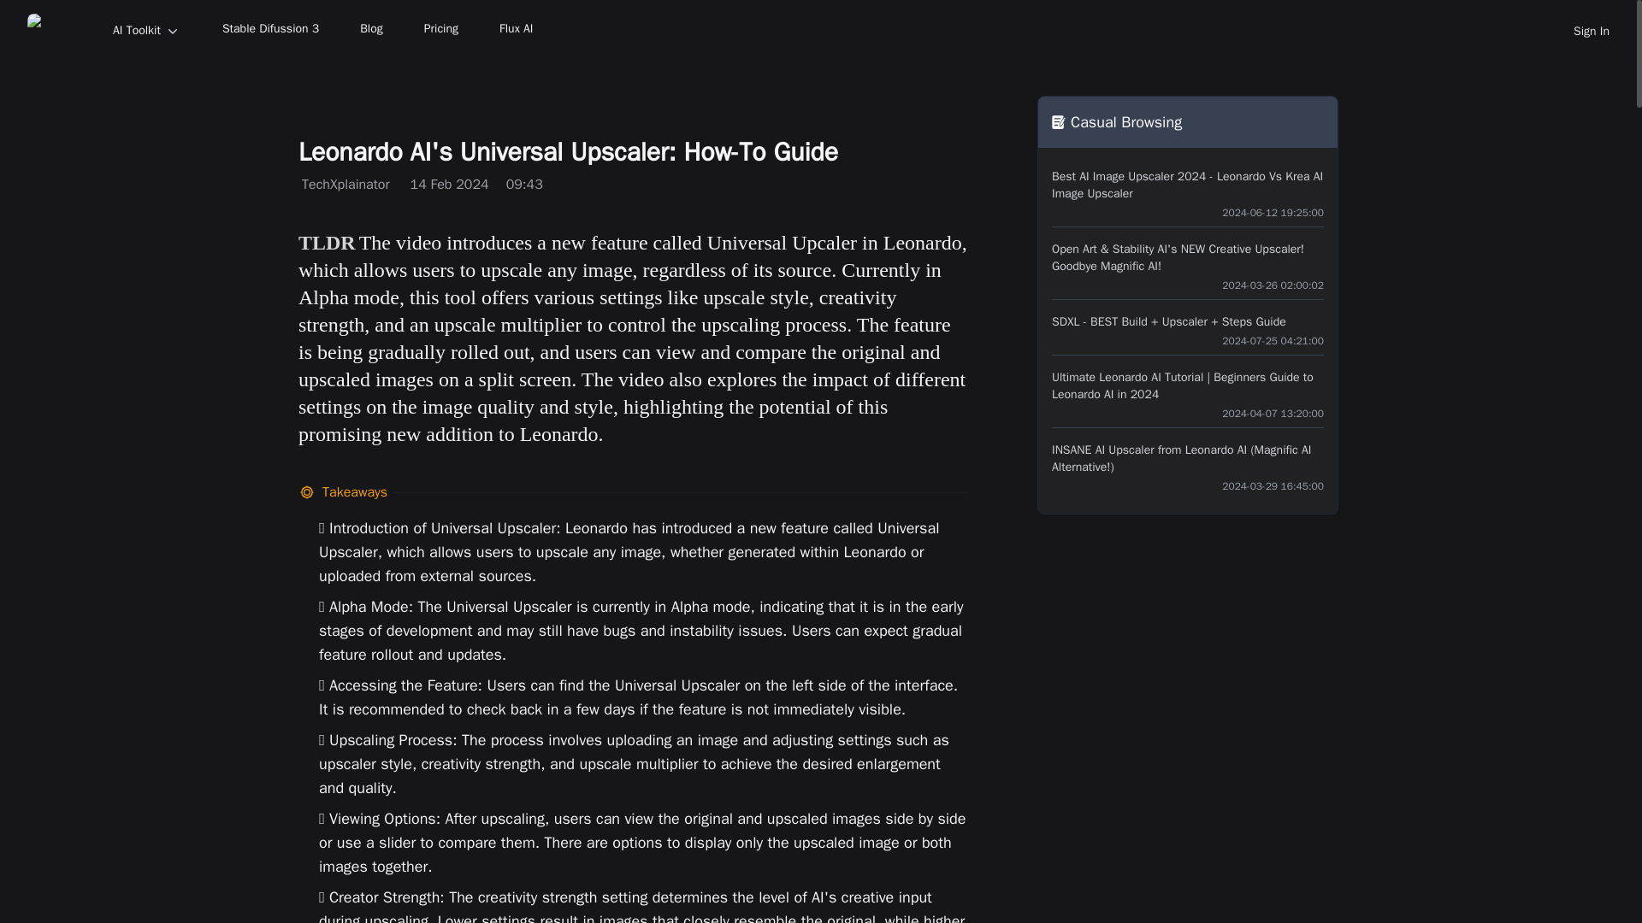  I want to click on Pricing, so click(440, 31).